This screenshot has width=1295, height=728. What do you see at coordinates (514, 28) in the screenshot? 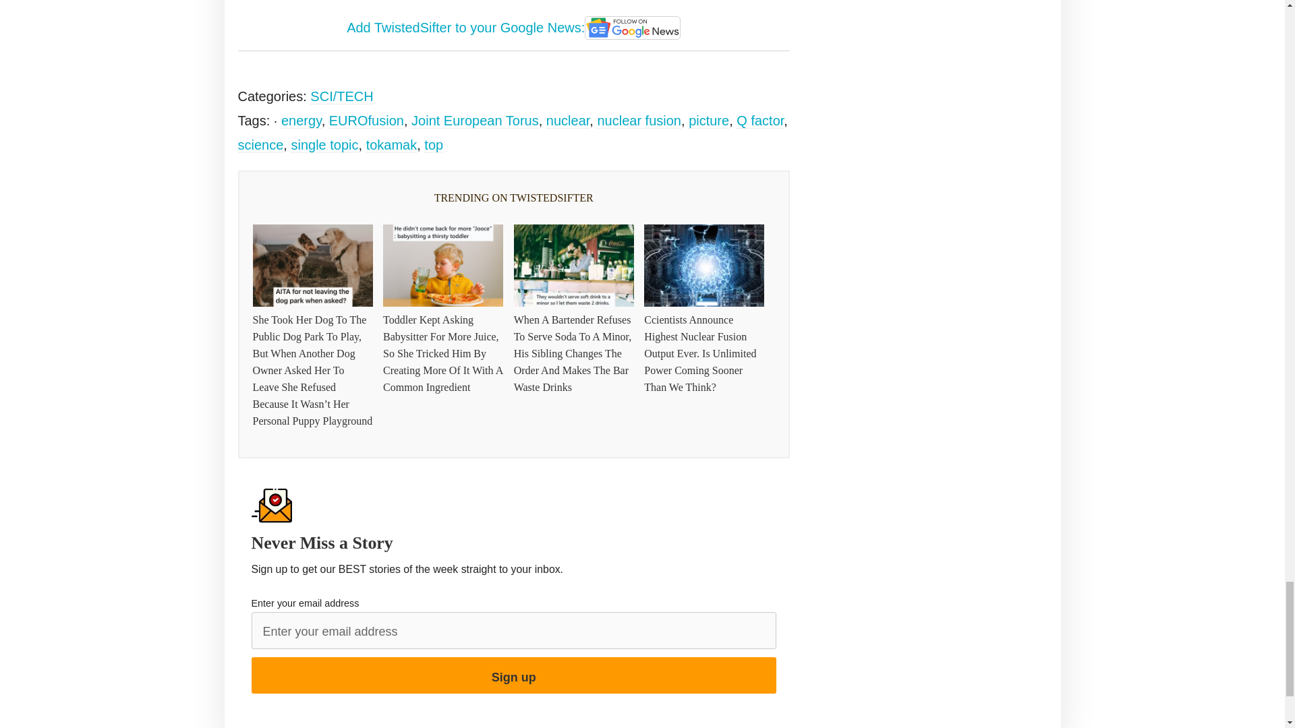
I see `Add TwistedSifter to your Google News:` at bounding box center [514, 28].